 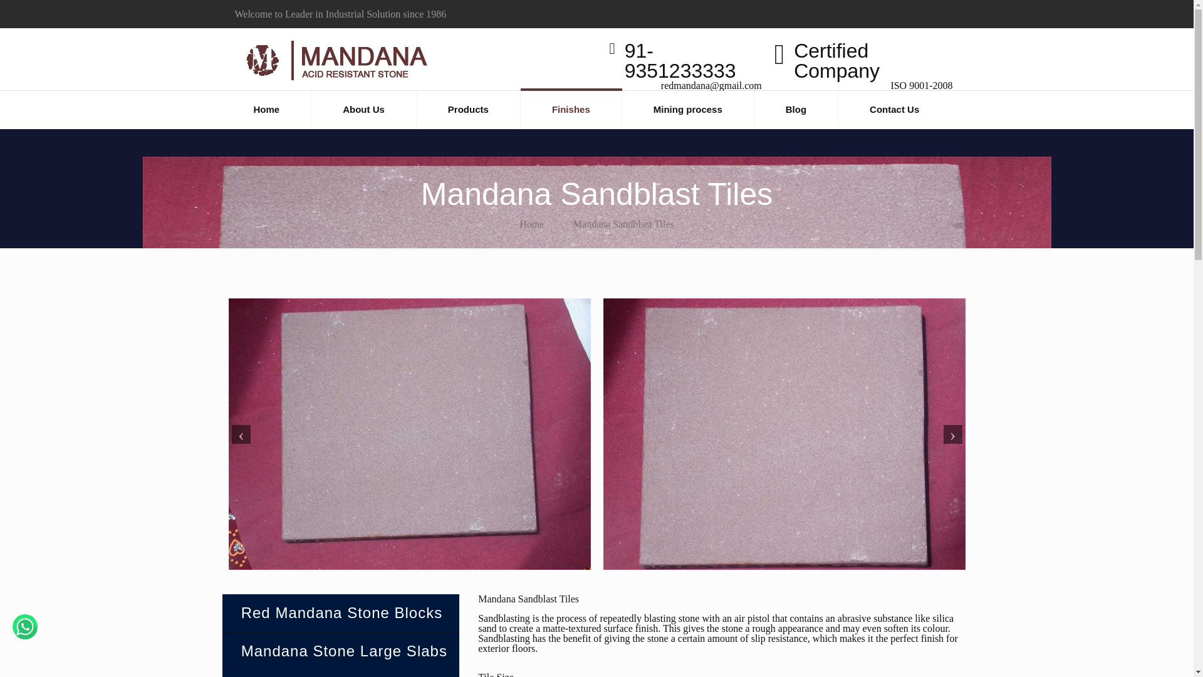 What do you see at coordinates (266, 109) in the screenshot?
I see `Home` at bounding box center [266, 109].